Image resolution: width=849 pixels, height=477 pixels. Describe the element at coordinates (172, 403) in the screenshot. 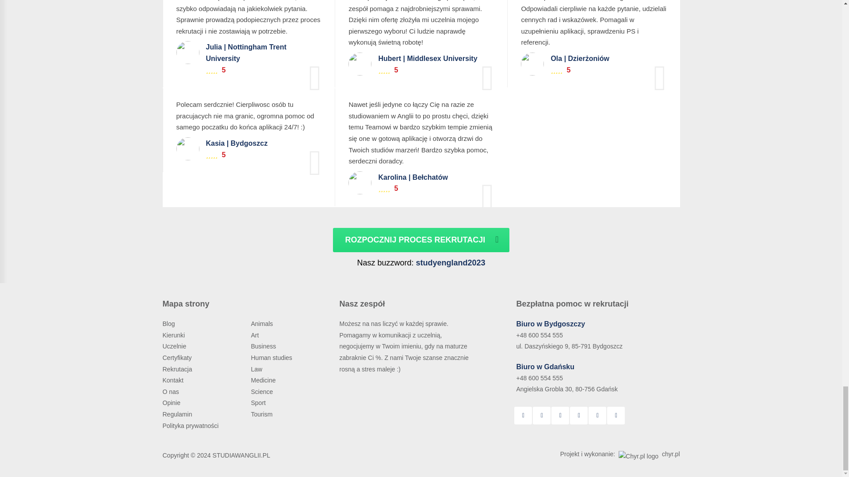

I see `Opinie` at that location.